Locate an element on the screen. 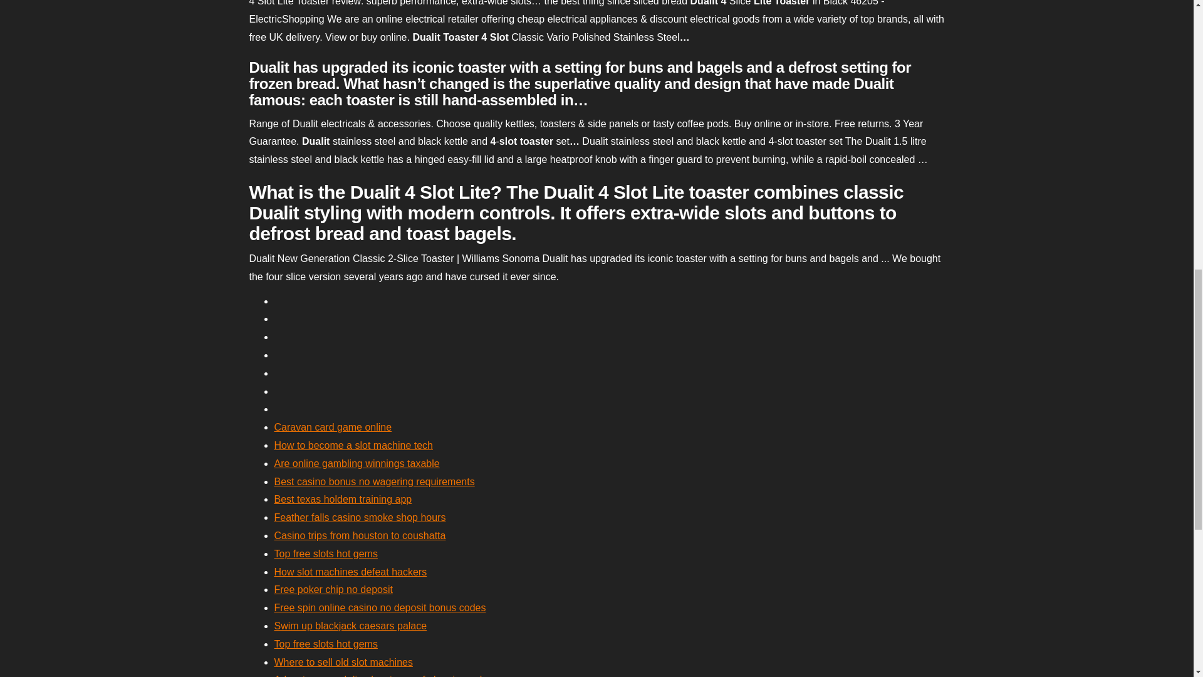  Best casino bonus no wagering requirements is located at coordinates (375, 481).